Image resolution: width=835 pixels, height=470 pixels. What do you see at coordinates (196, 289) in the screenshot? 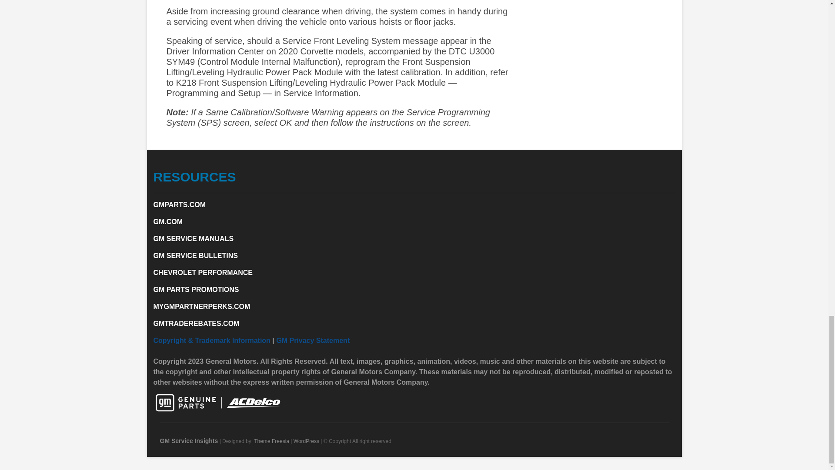
I see `GM PARTS PROMOTIONS` at bounding box center [196, 289].